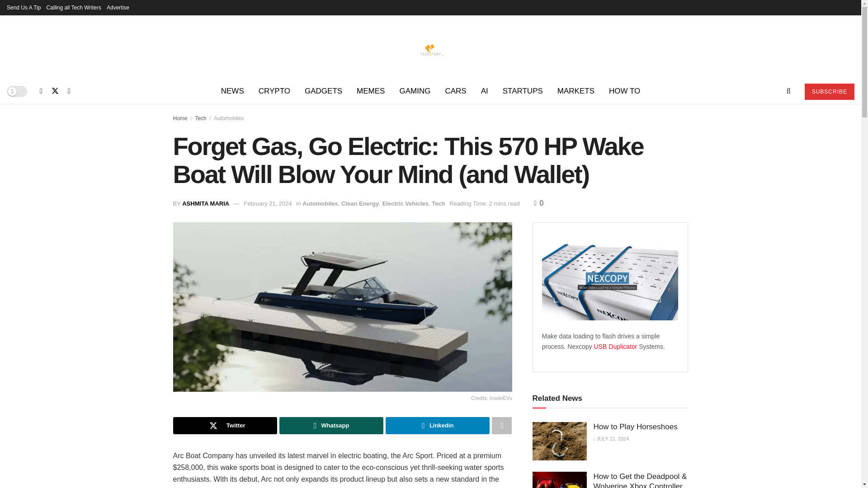 The width and height of the screenshot is (868, 488). I want to click on NEWS, so click(232, 91).